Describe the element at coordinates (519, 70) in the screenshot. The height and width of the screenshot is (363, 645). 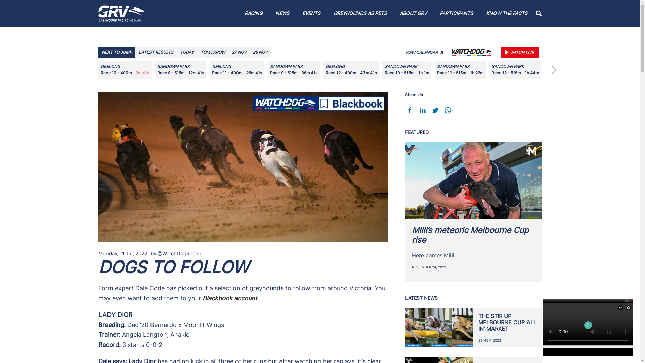
I see `SANDOWN PARK
Race 12 - 515m - 1h 44m` at that location.